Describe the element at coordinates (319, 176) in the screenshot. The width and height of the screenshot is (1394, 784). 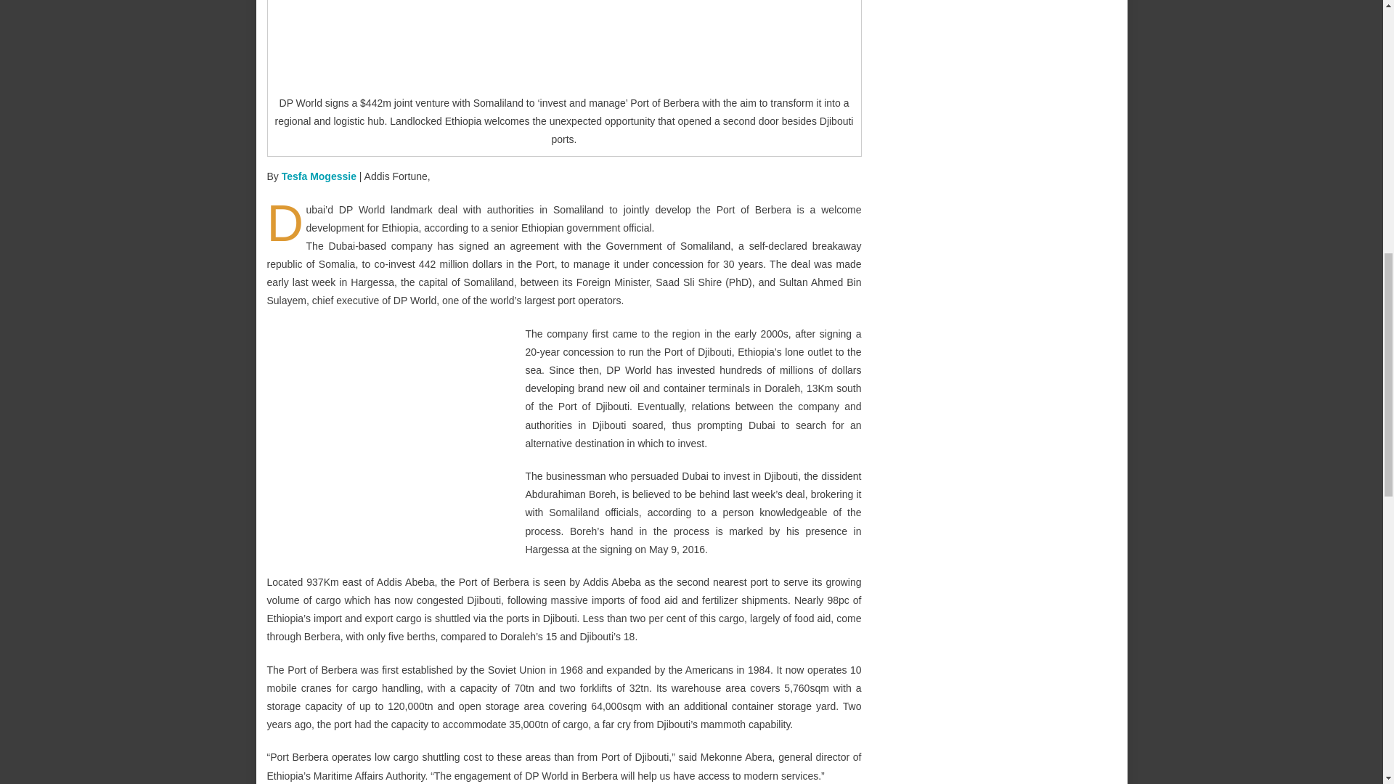
I see `Tesfa Mogessie` at that location.